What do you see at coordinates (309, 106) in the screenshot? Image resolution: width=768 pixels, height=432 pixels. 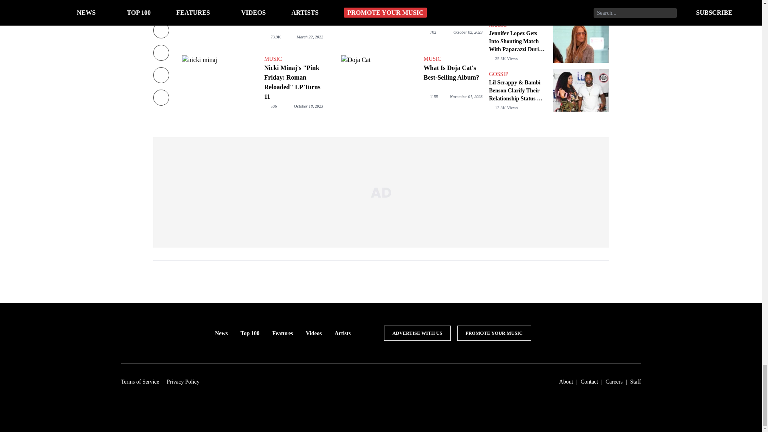 I see `October 18, 2023` at bounding box center [309, 106].